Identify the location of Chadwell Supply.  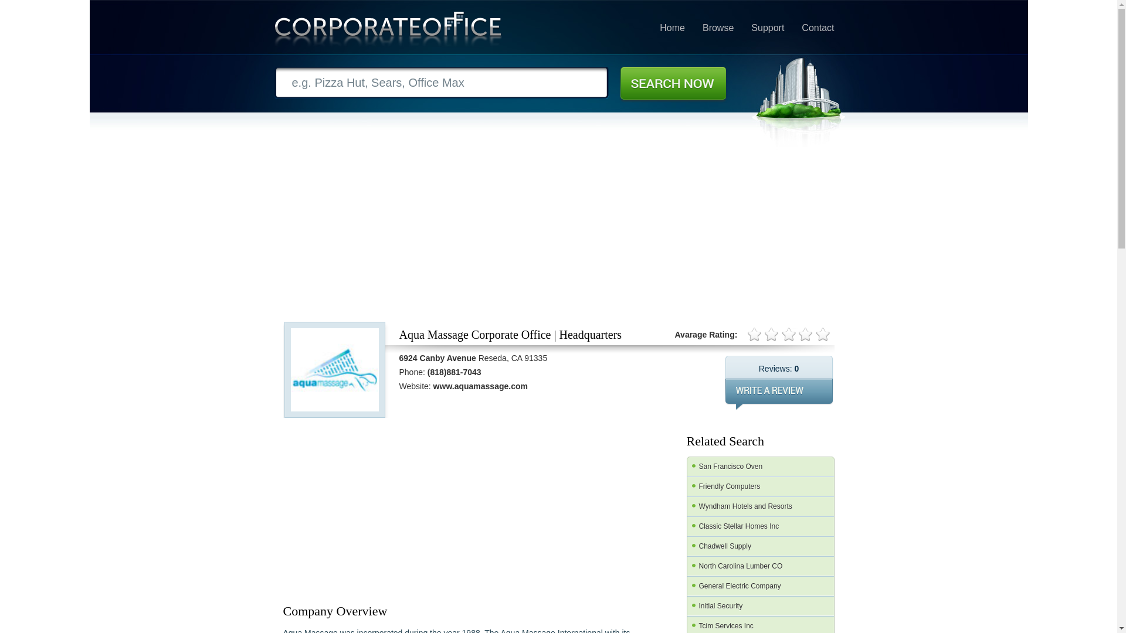
(760, 546).